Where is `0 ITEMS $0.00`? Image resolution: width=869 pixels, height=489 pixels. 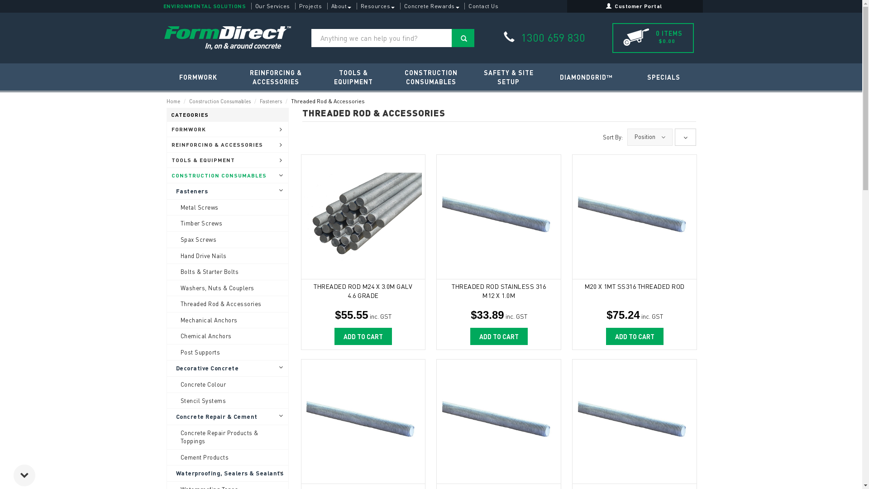 0 ITEMS $0.00 is located at coordinates (653, 38).